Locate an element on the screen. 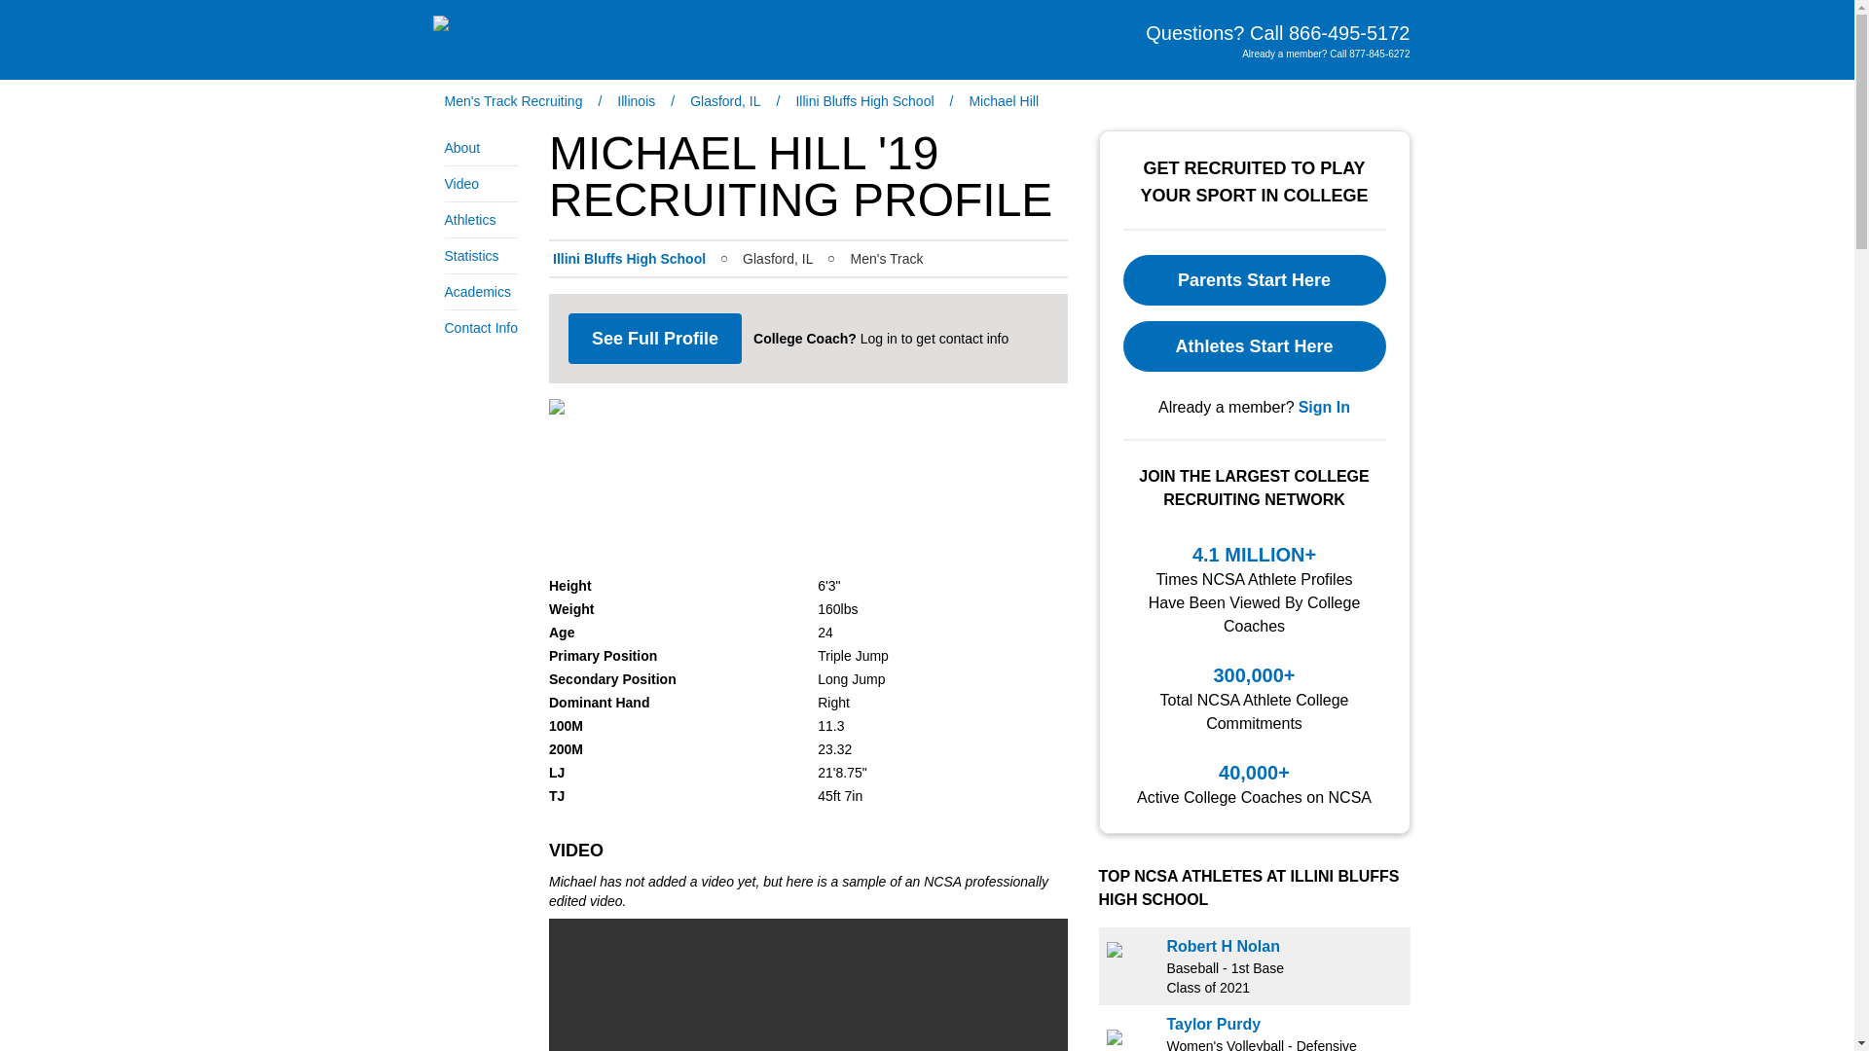  Parents Start Here is located at coordinates (1254, 280).